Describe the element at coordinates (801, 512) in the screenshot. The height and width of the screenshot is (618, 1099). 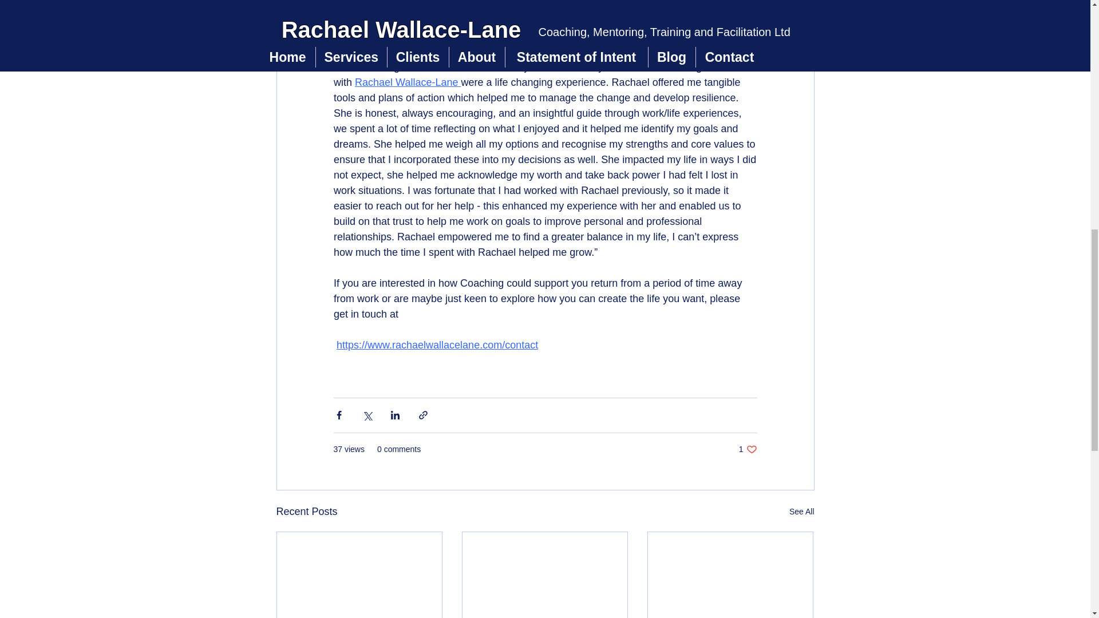
I see `See All` at that location.